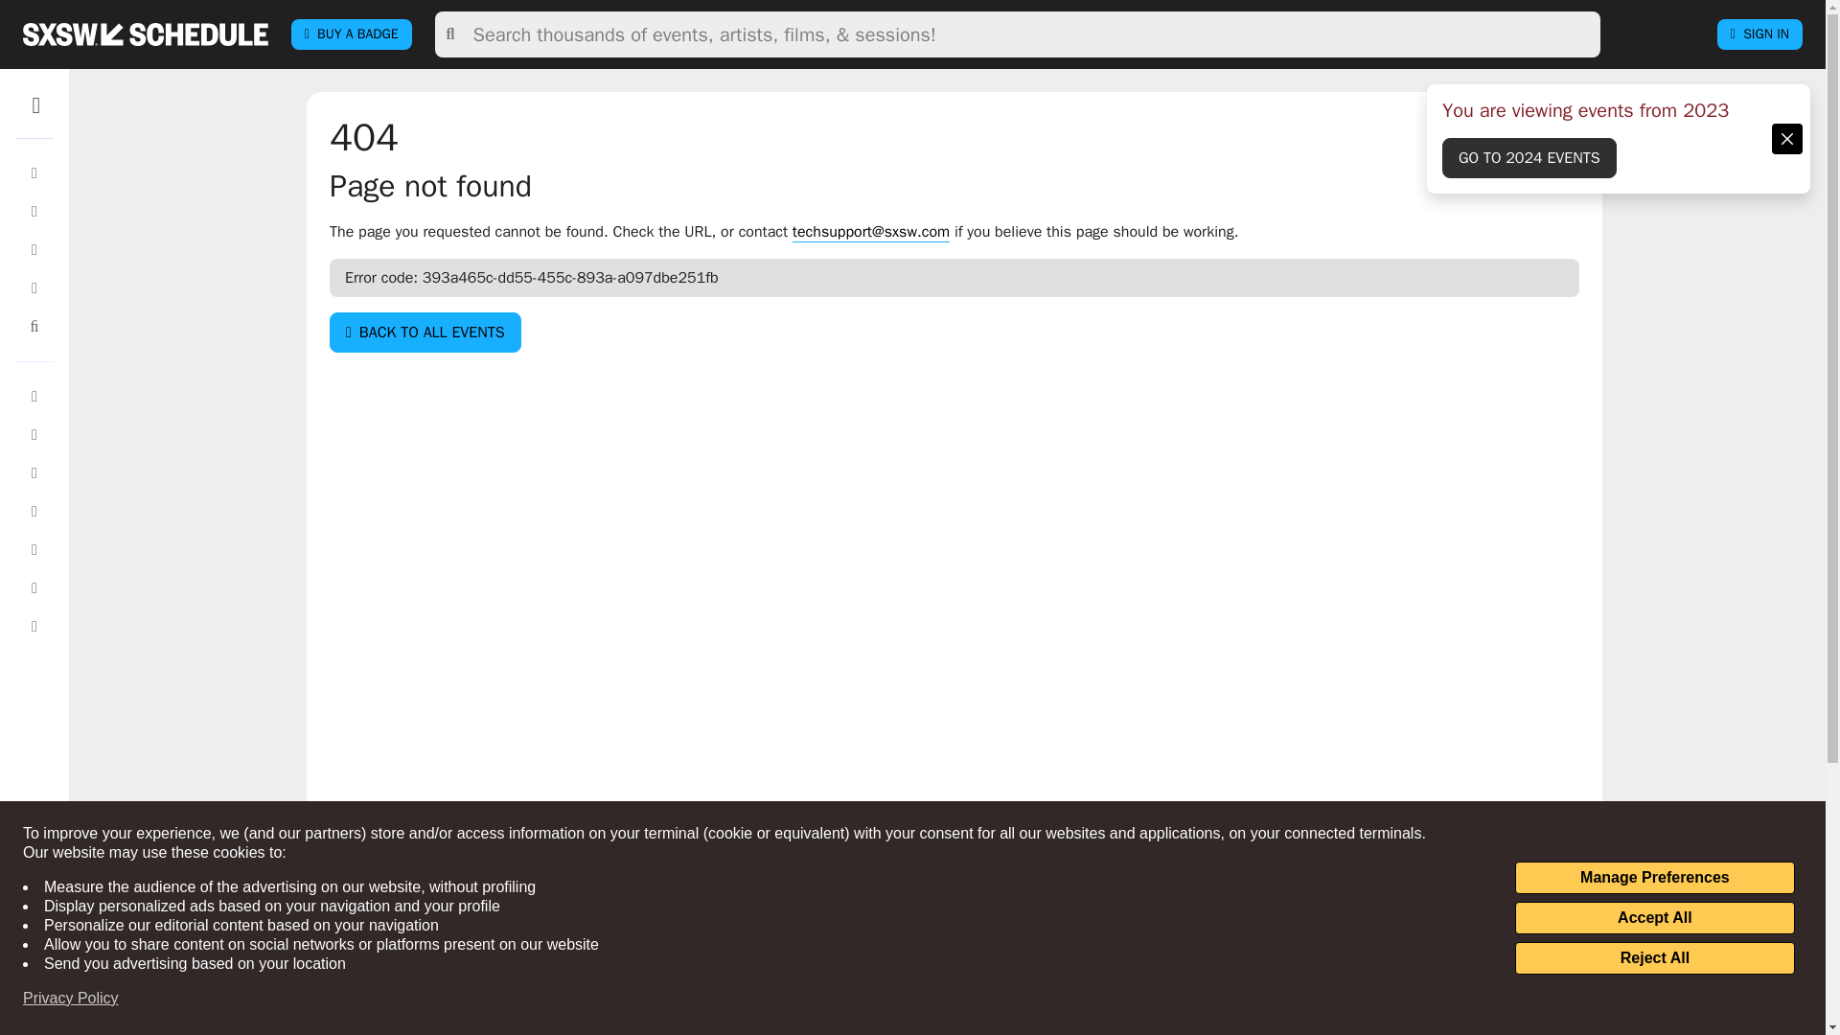  Describe the element at coordinates (351, 34) in the screenshot. I see `BUY A BADGE` at that location.